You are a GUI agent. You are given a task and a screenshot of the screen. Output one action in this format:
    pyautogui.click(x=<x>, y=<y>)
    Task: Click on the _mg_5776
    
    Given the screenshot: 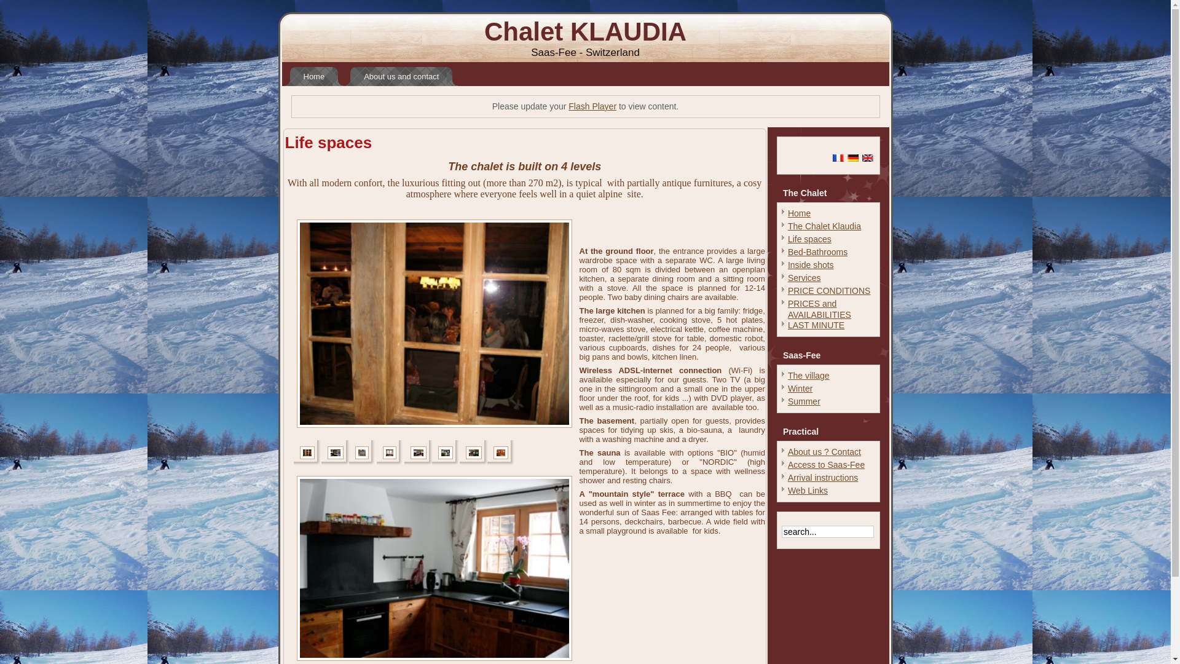 What is the action you would take?
    pyautogui.click(x=434, y=569)
    